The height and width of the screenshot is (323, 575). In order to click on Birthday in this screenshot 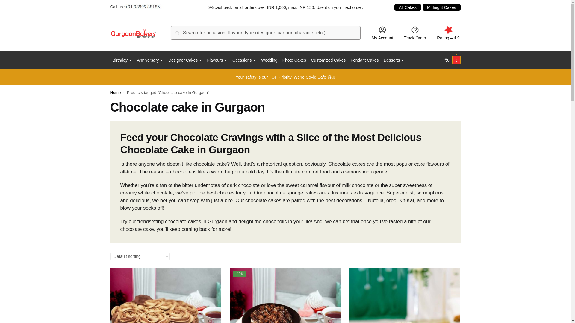, I will do `click(122, 60)`.